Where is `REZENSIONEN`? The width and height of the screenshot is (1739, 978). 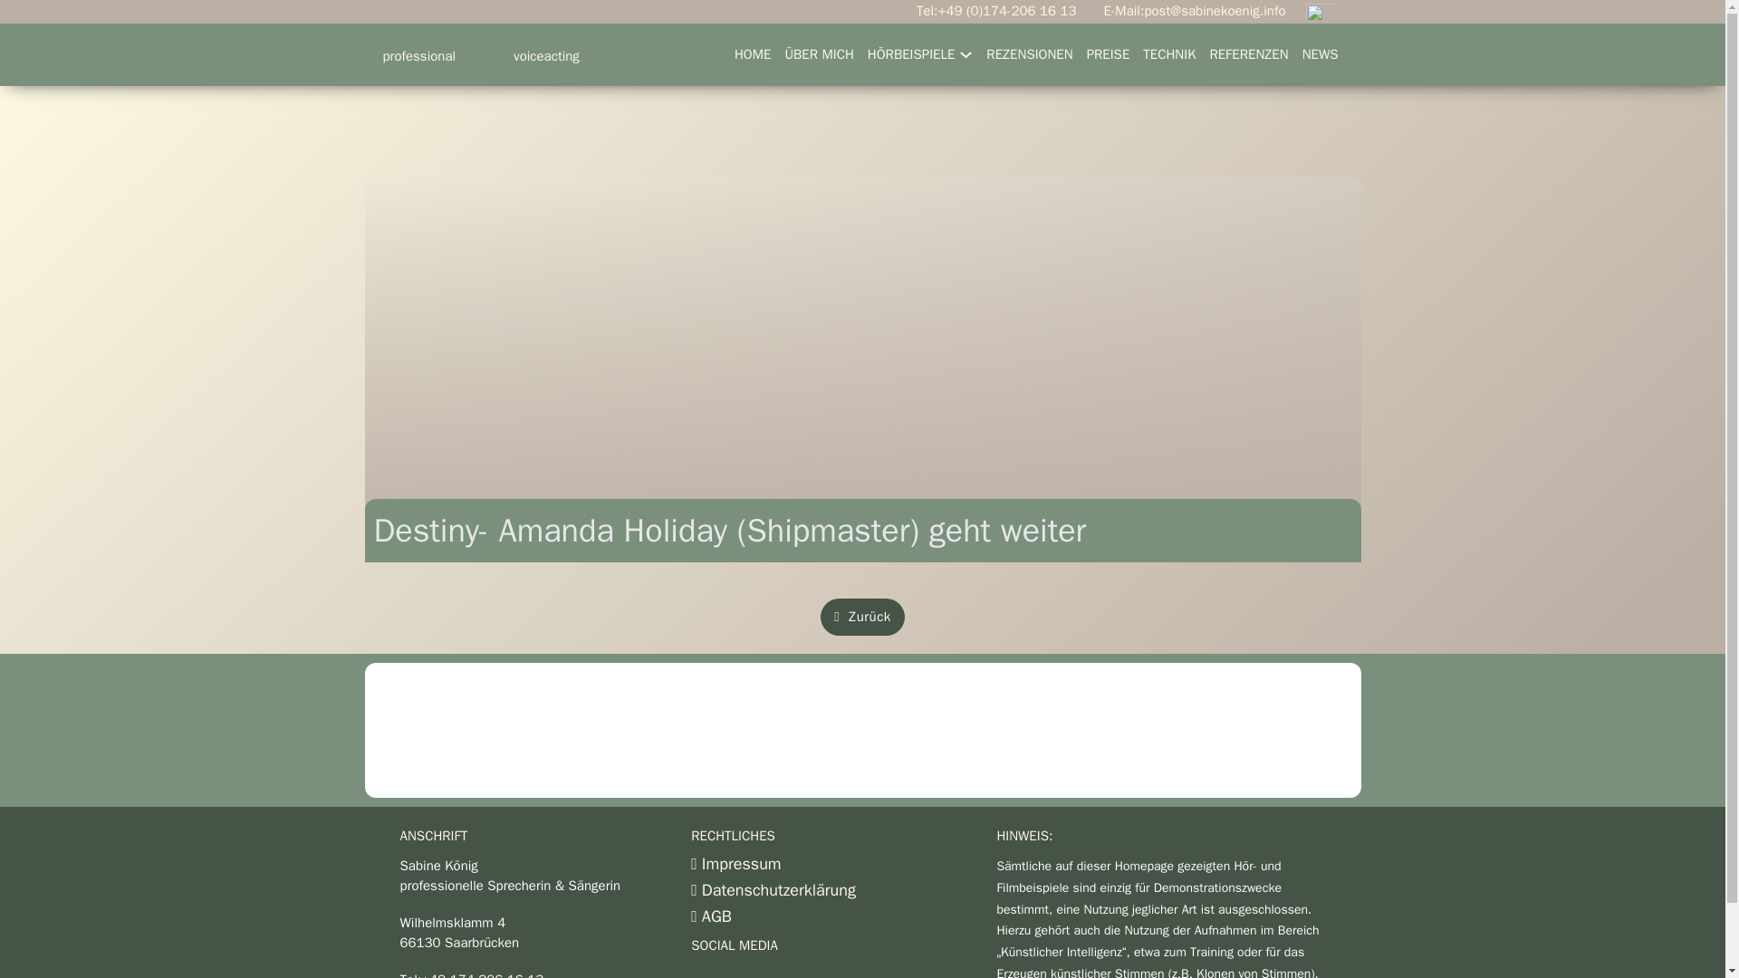
REZENSIONEN is located at coordinates (808, 869).